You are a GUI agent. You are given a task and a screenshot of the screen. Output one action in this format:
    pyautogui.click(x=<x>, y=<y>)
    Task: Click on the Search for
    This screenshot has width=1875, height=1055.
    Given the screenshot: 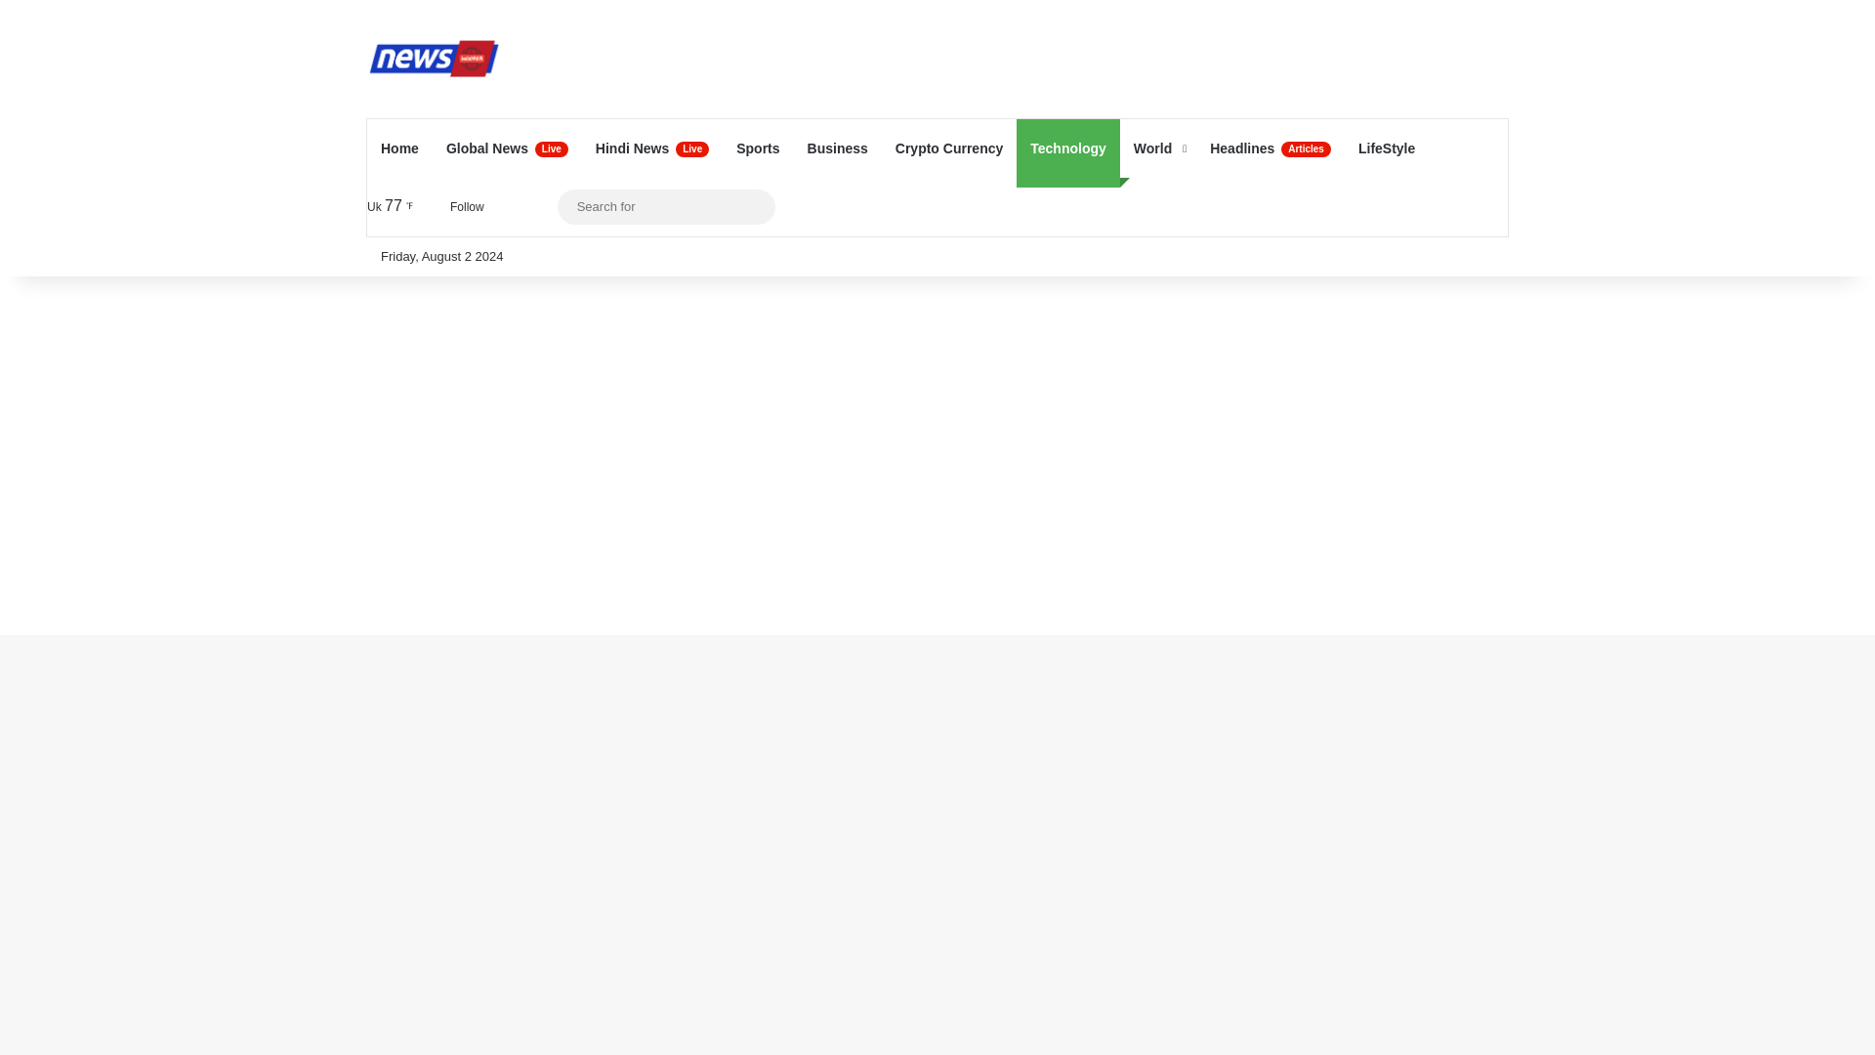 What is the action you would take?
    pyautogui.click(x=756, y=207)
    